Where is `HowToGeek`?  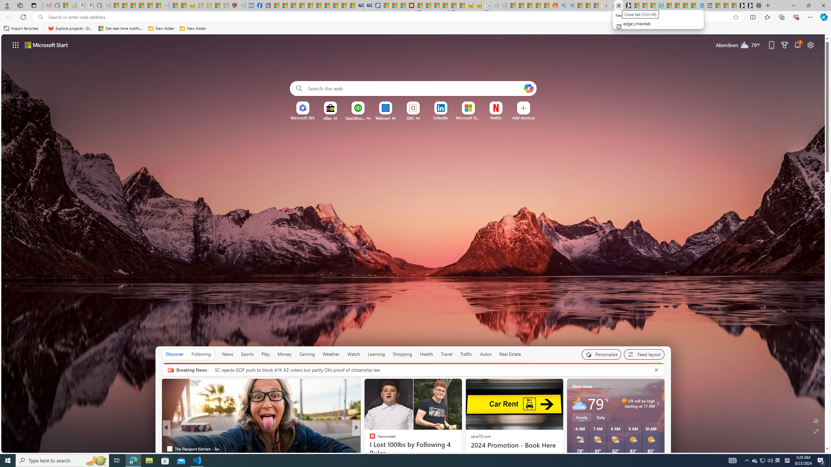
HowToGeek is located at coordinates (369, 449).